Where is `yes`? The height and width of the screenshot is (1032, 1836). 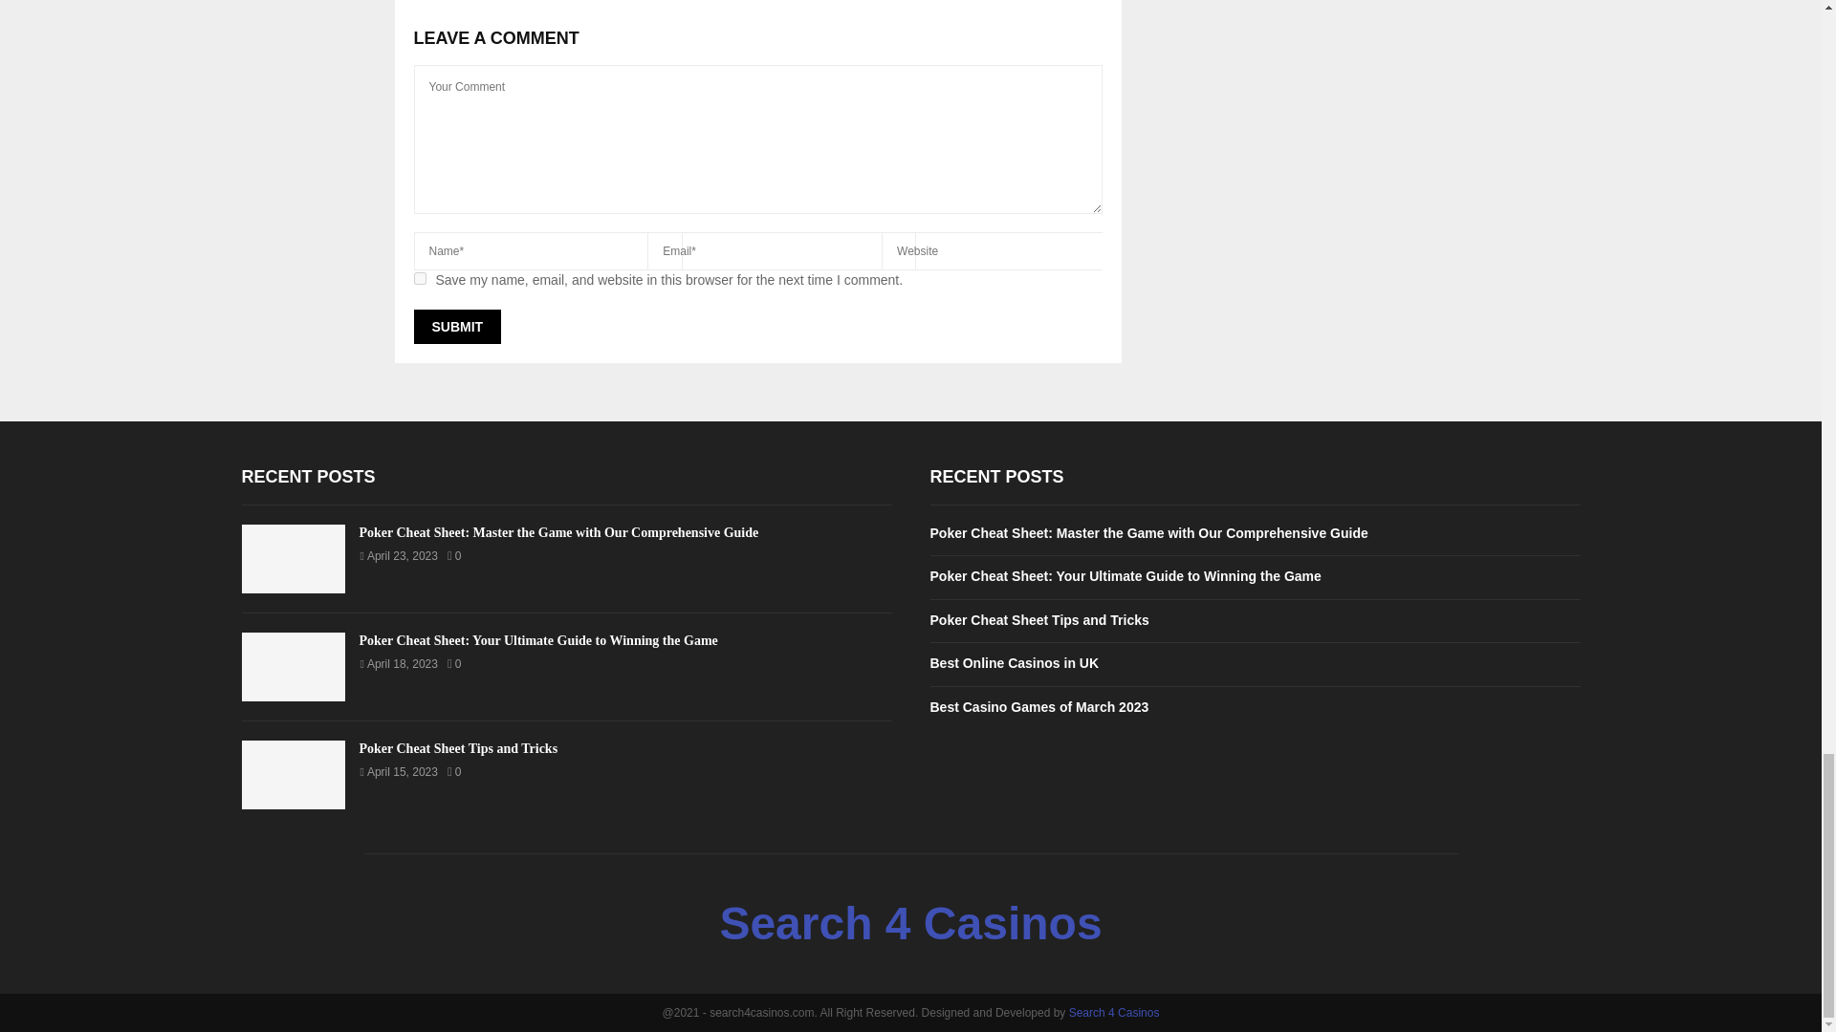 yes is located at coordinates (419, 279).